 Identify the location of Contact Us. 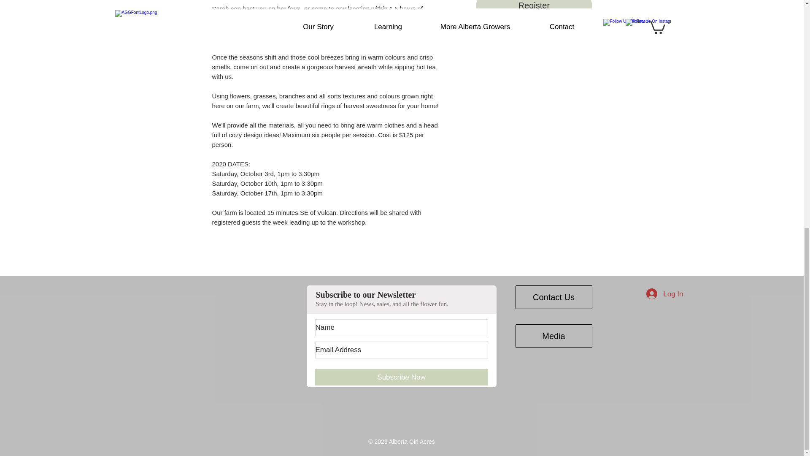
(553, 297).